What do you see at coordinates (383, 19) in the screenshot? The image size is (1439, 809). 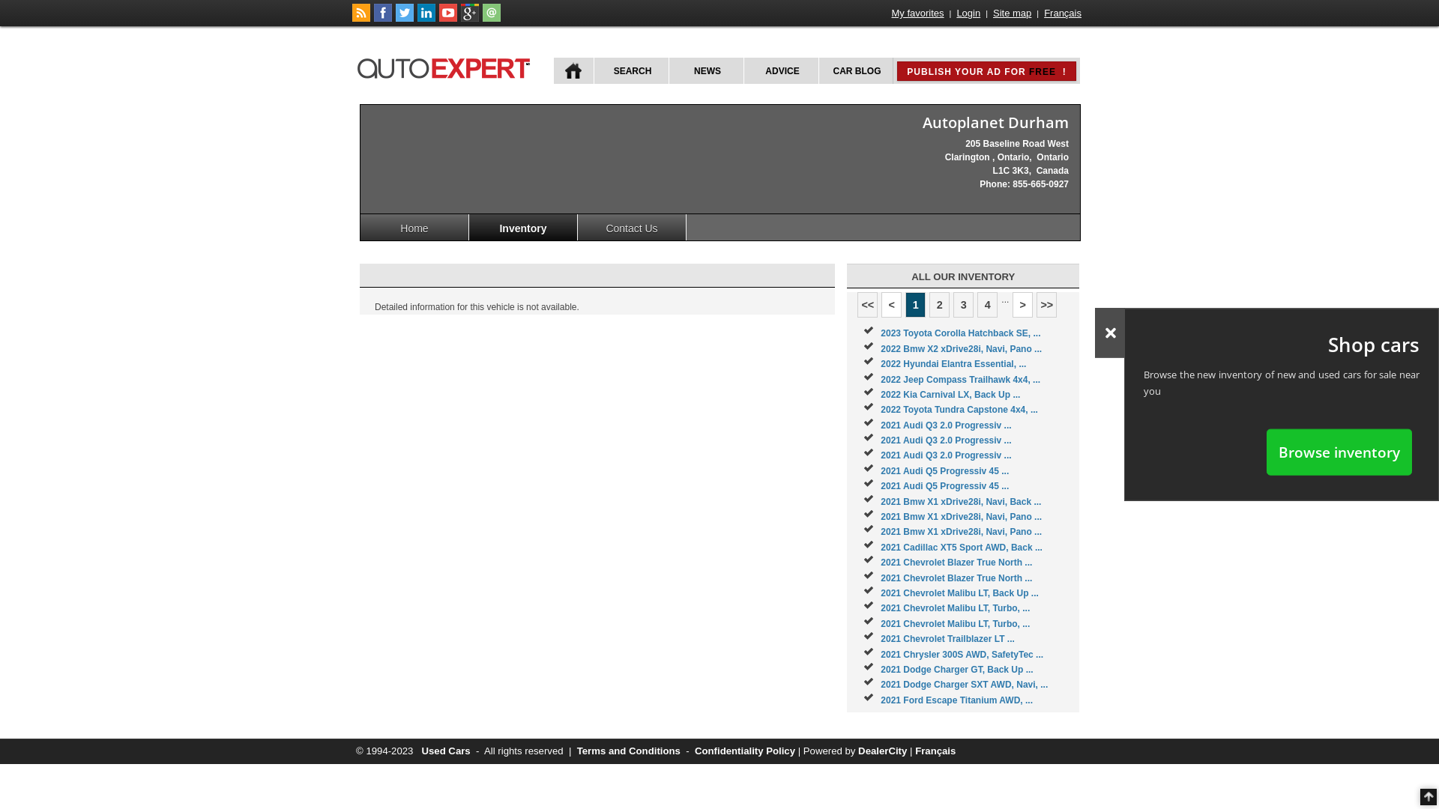 I see `Follow autoExpert.ca on Facebook` at bounding box center [383, 19].